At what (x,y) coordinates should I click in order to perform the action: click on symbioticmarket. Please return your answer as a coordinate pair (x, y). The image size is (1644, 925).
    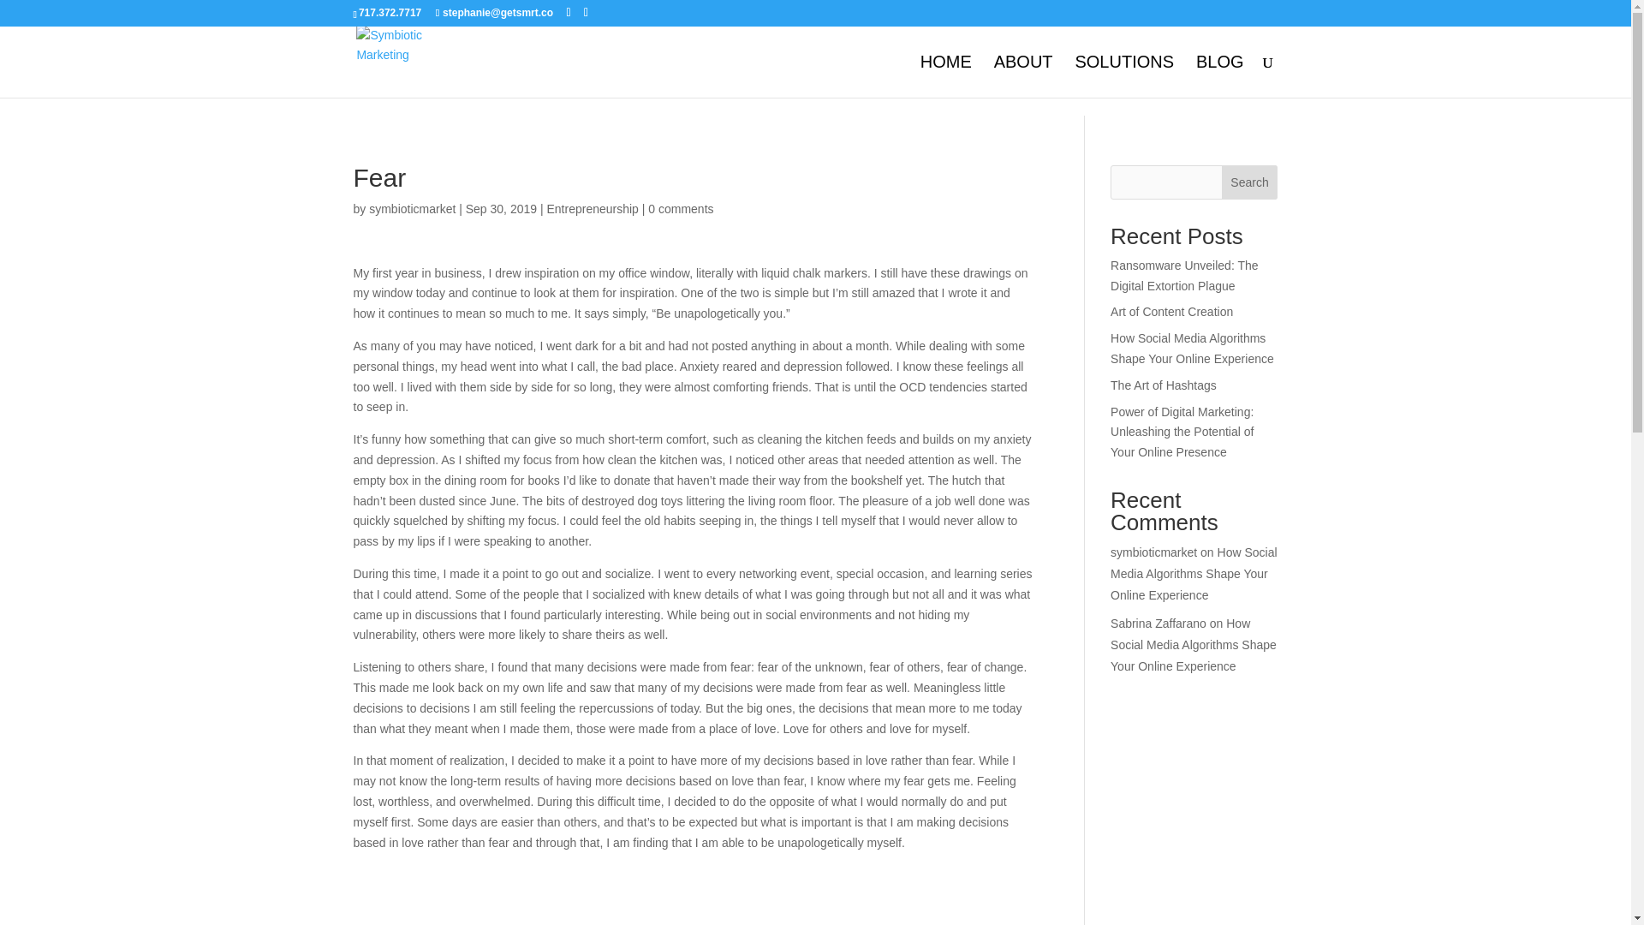
    Looking at the image, I should click on (1153, 552).